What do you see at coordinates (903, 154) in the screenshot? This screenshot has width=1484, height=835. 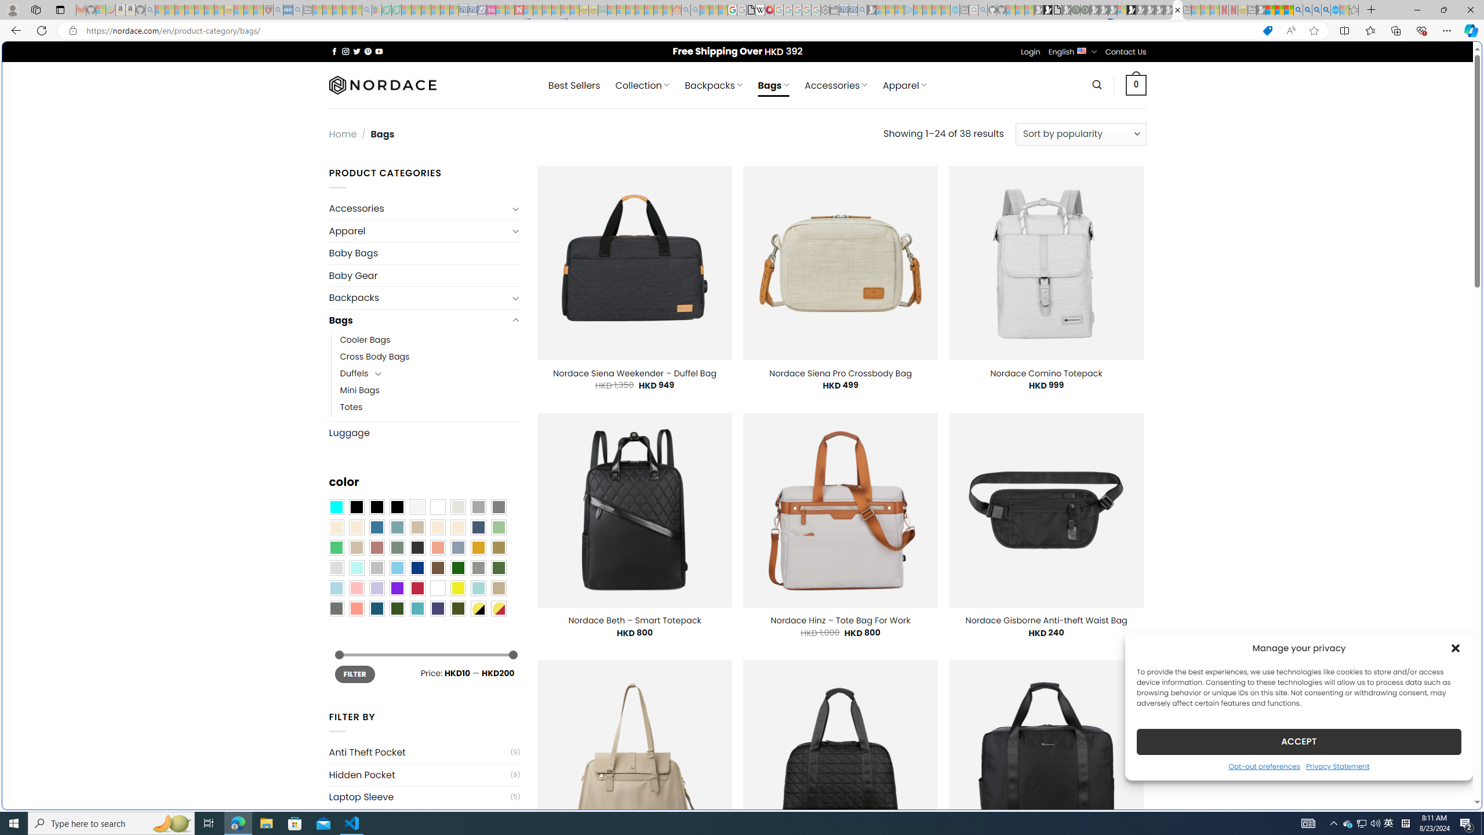 I see `Tabs you've opened` at bounding box center [903, 154].